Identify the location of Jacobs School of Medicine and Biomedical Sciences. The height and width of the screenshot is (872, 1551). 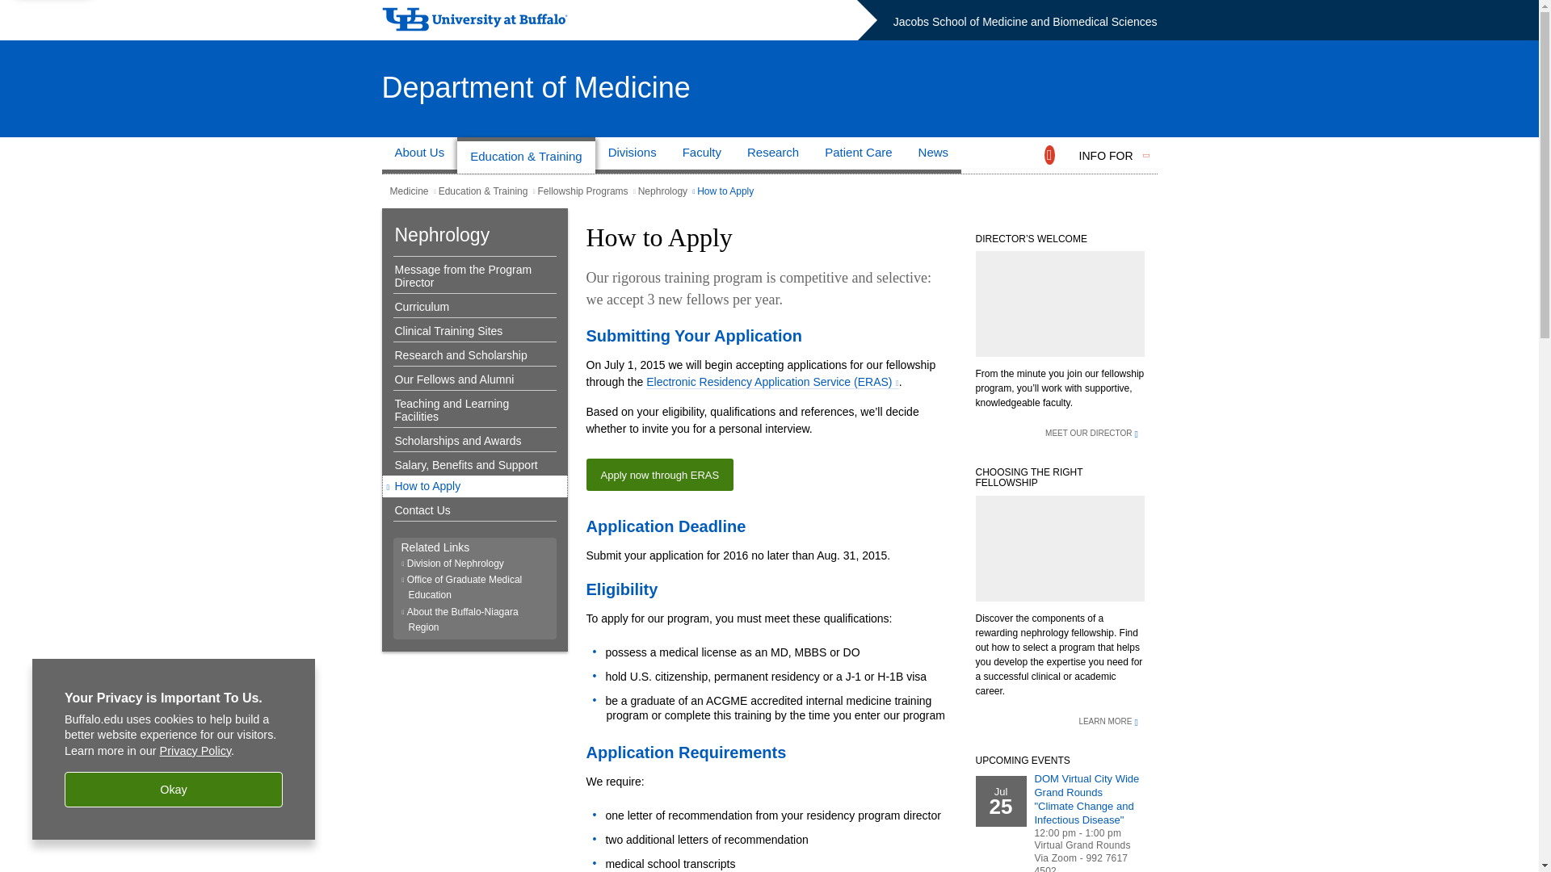
(1024, 21).